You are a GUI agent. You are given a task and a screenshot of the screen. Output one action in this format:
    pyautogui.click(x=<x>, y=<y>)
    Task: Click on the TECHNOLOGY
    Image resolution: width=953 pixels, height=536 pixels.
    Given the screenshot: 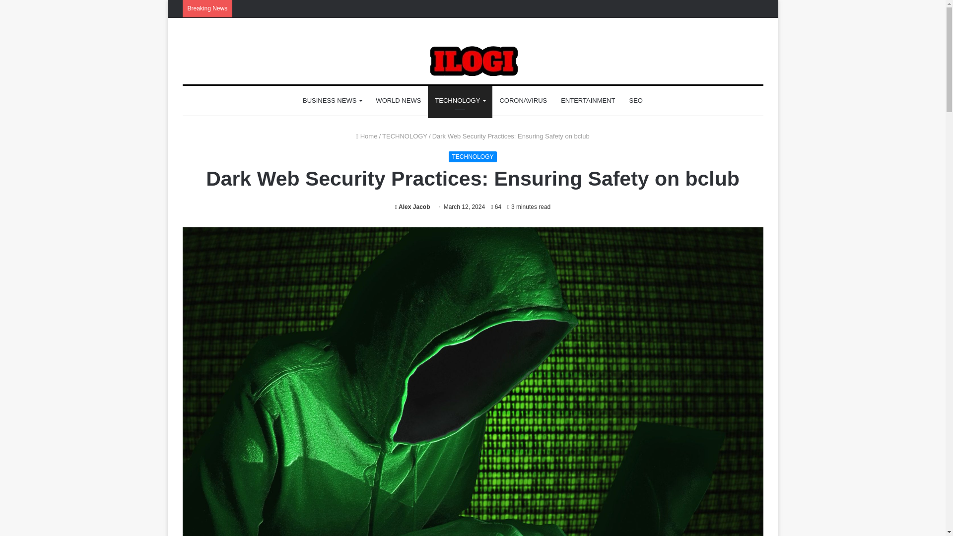 What is the action you would take?
    pyautogui.click(x=460, y=100)
    